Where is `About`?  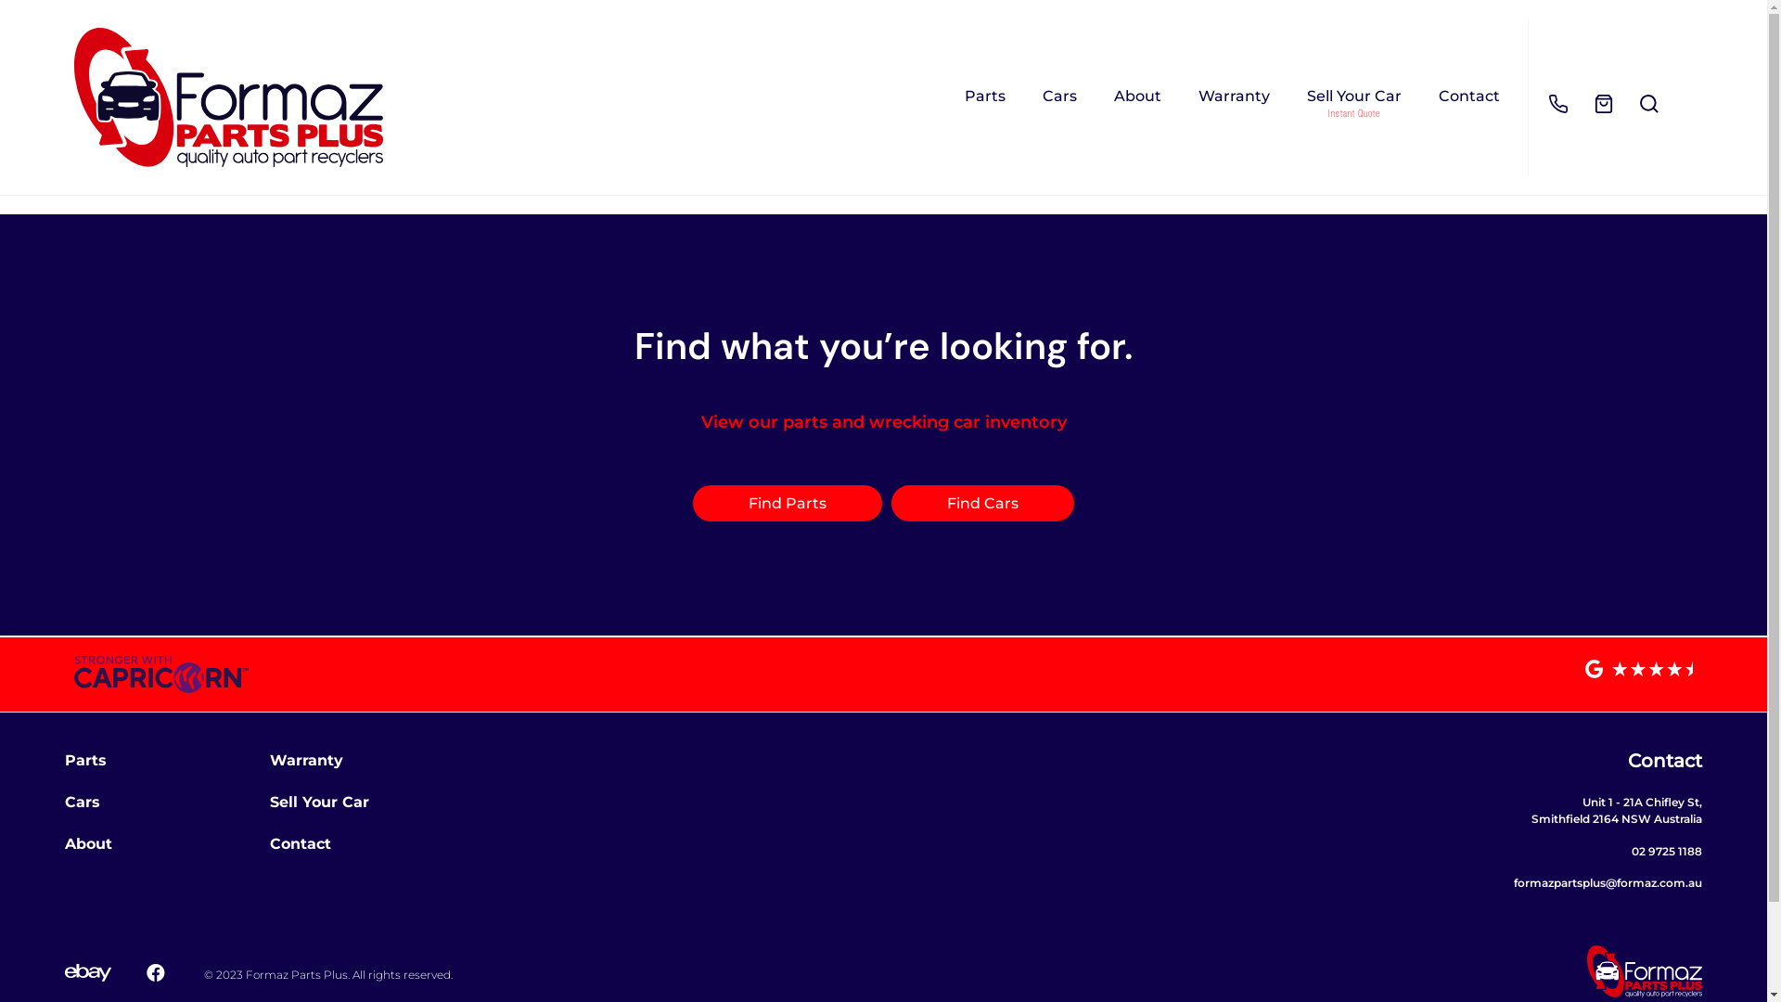 About is located at coordinates (89, 844).